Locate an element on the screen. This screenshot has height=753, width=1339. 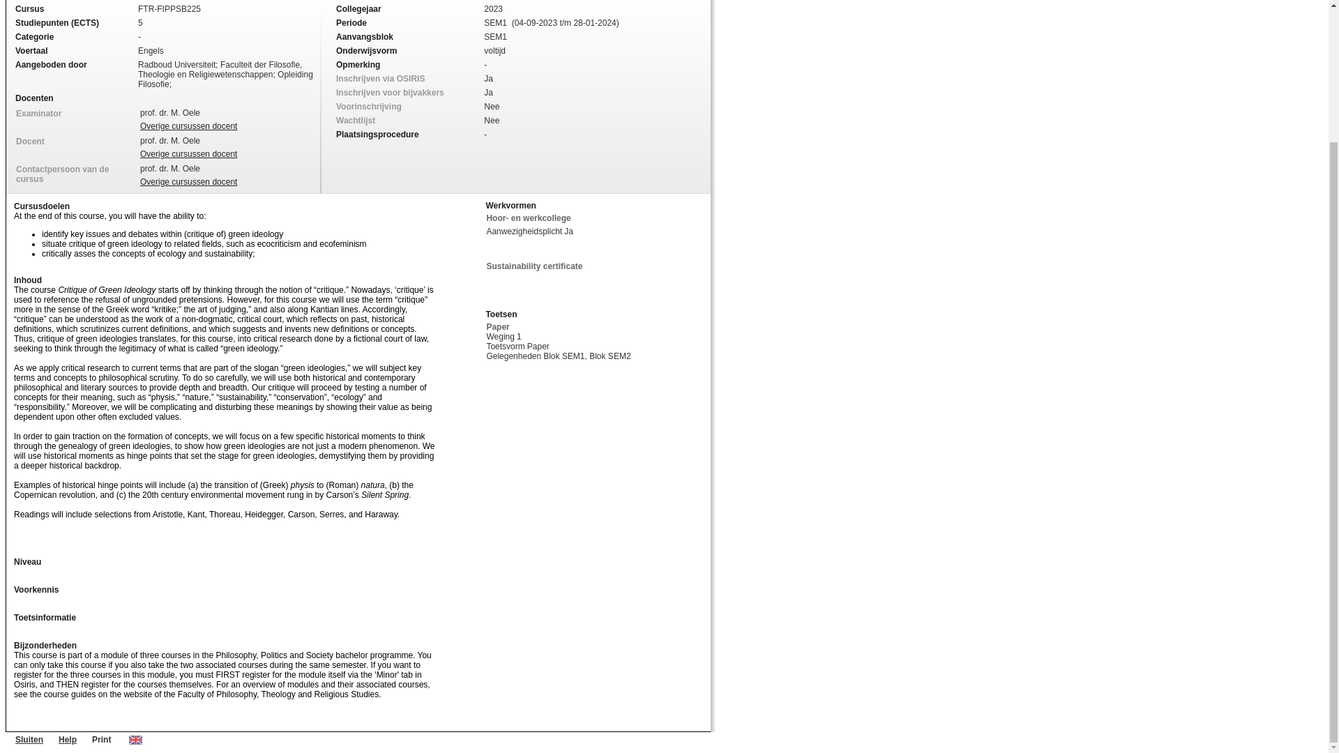
Print is located at coordinates (102, 740).